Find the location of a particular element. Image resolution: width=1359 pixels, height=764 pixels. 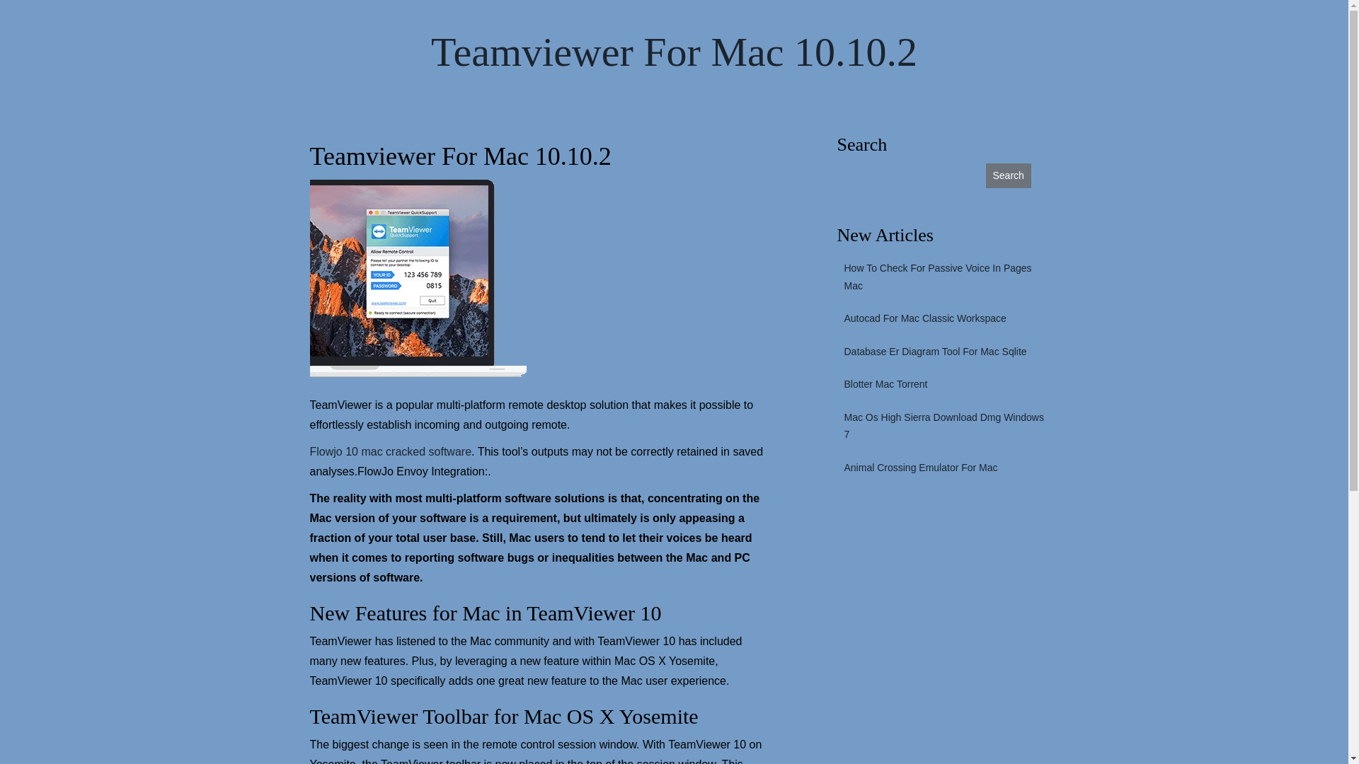

Autocad For Mac Classic Workspace is located at coordinates (921, 318).